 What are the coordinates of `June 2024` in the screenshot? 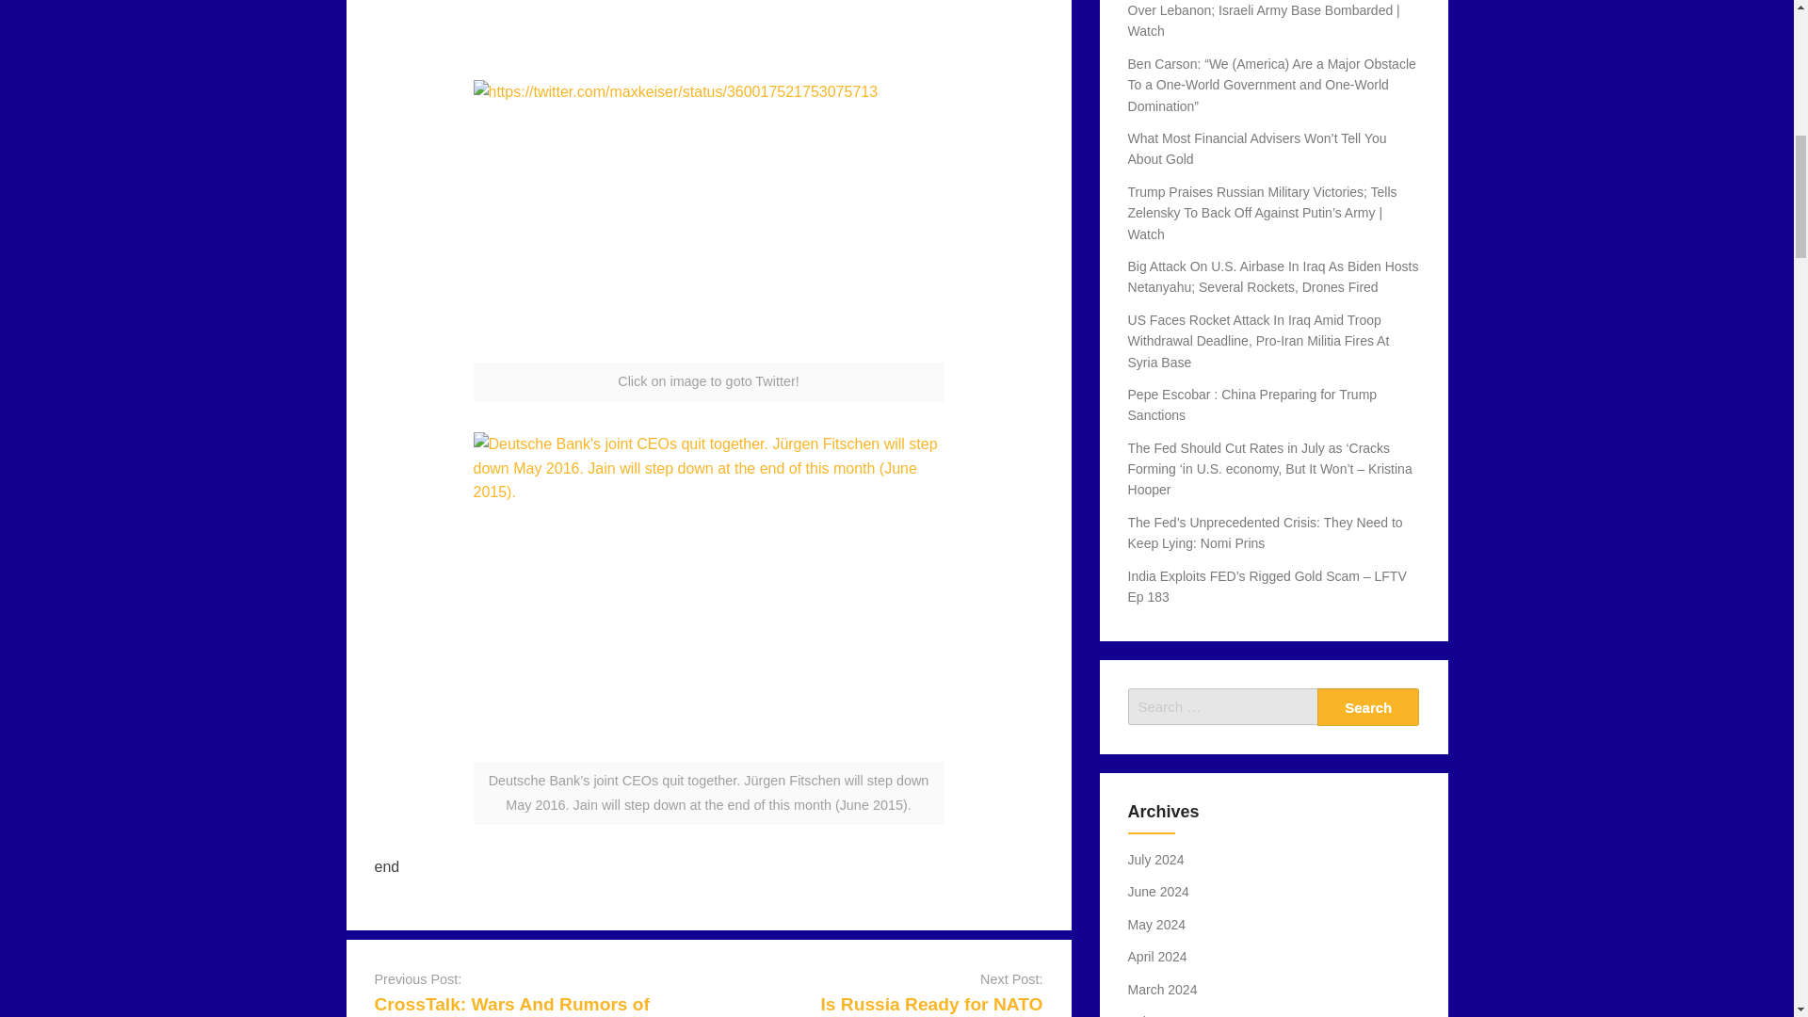 It's located at (1158, 891).